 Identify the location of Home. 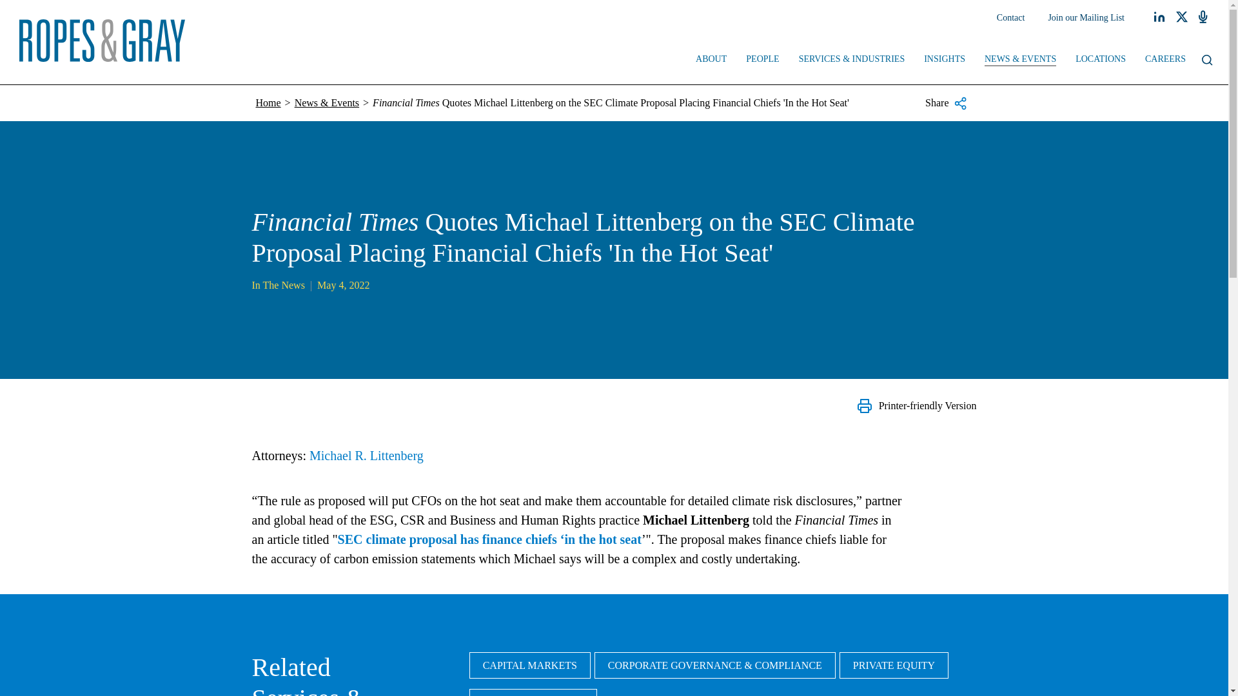
(268, 102).